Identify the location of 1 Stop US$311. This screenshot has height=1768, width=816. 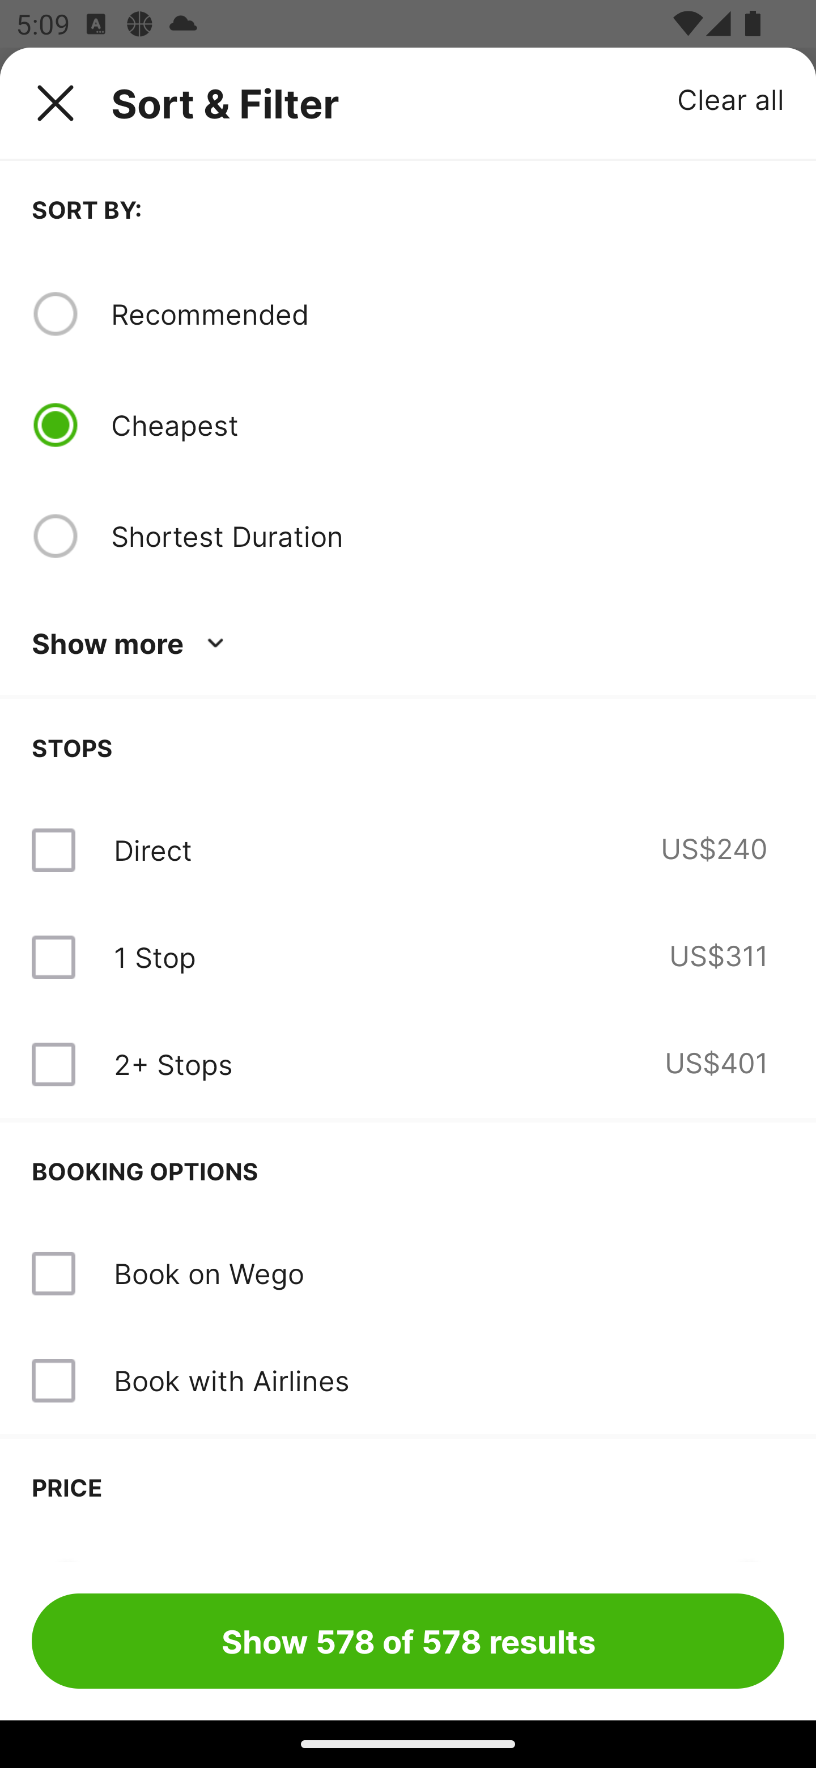
(408, 957).